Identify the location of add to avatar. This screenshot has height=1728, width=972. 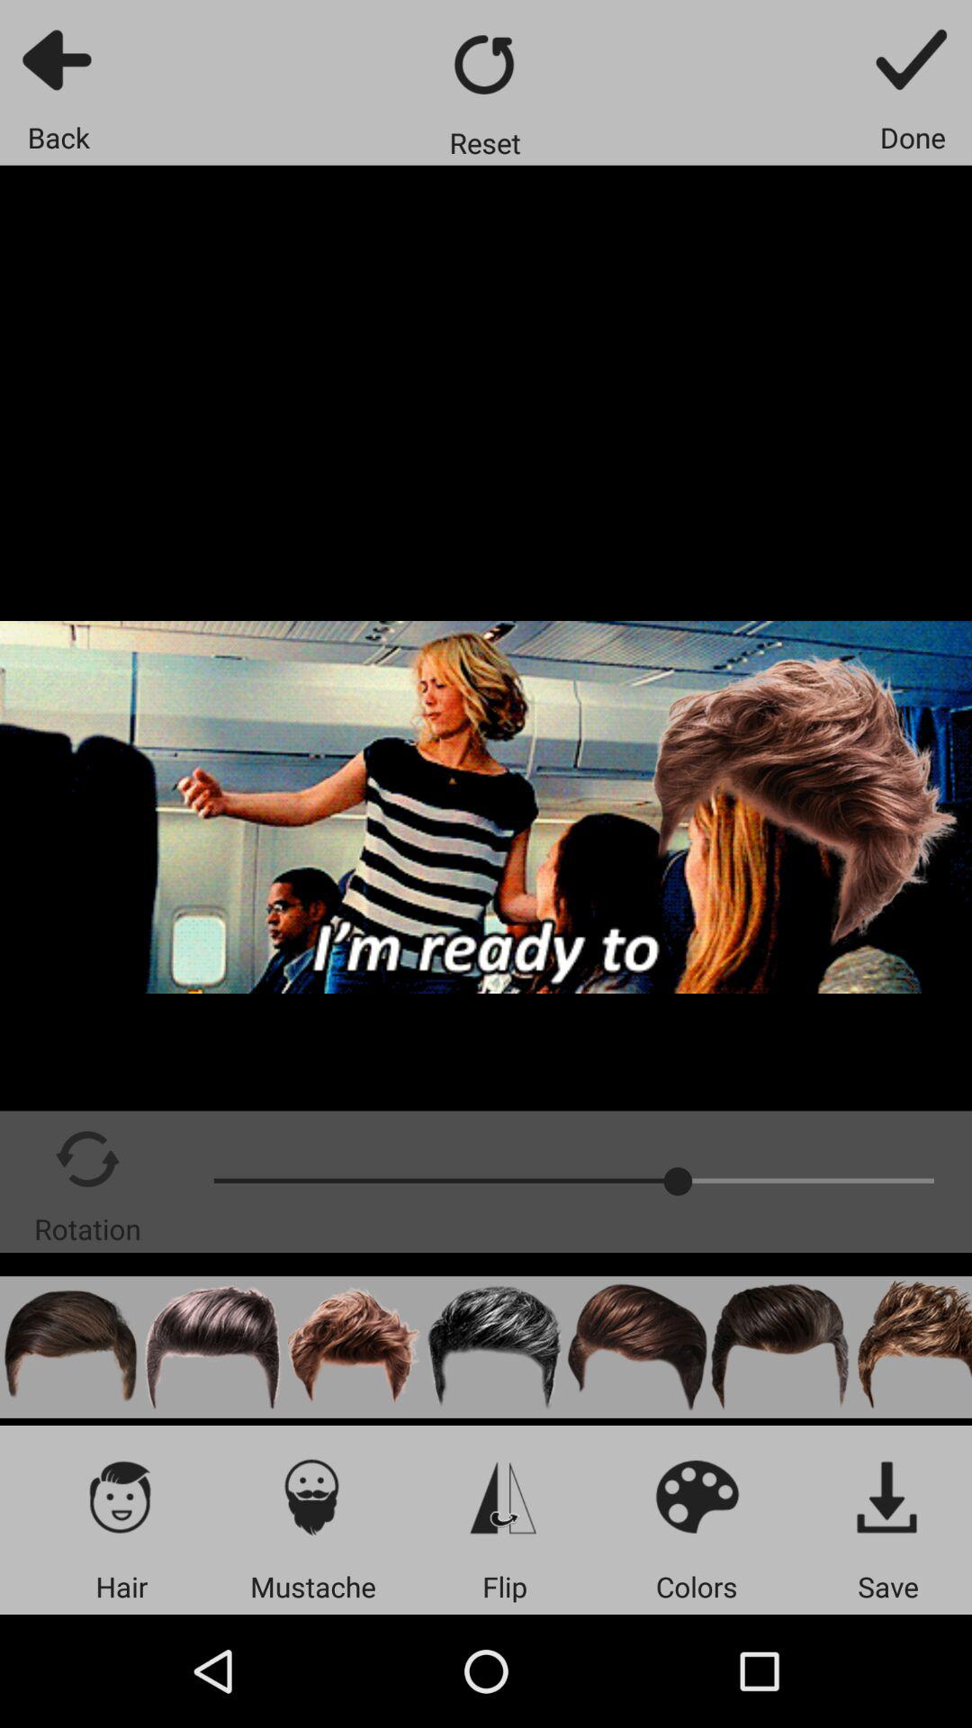
(313, 1496).